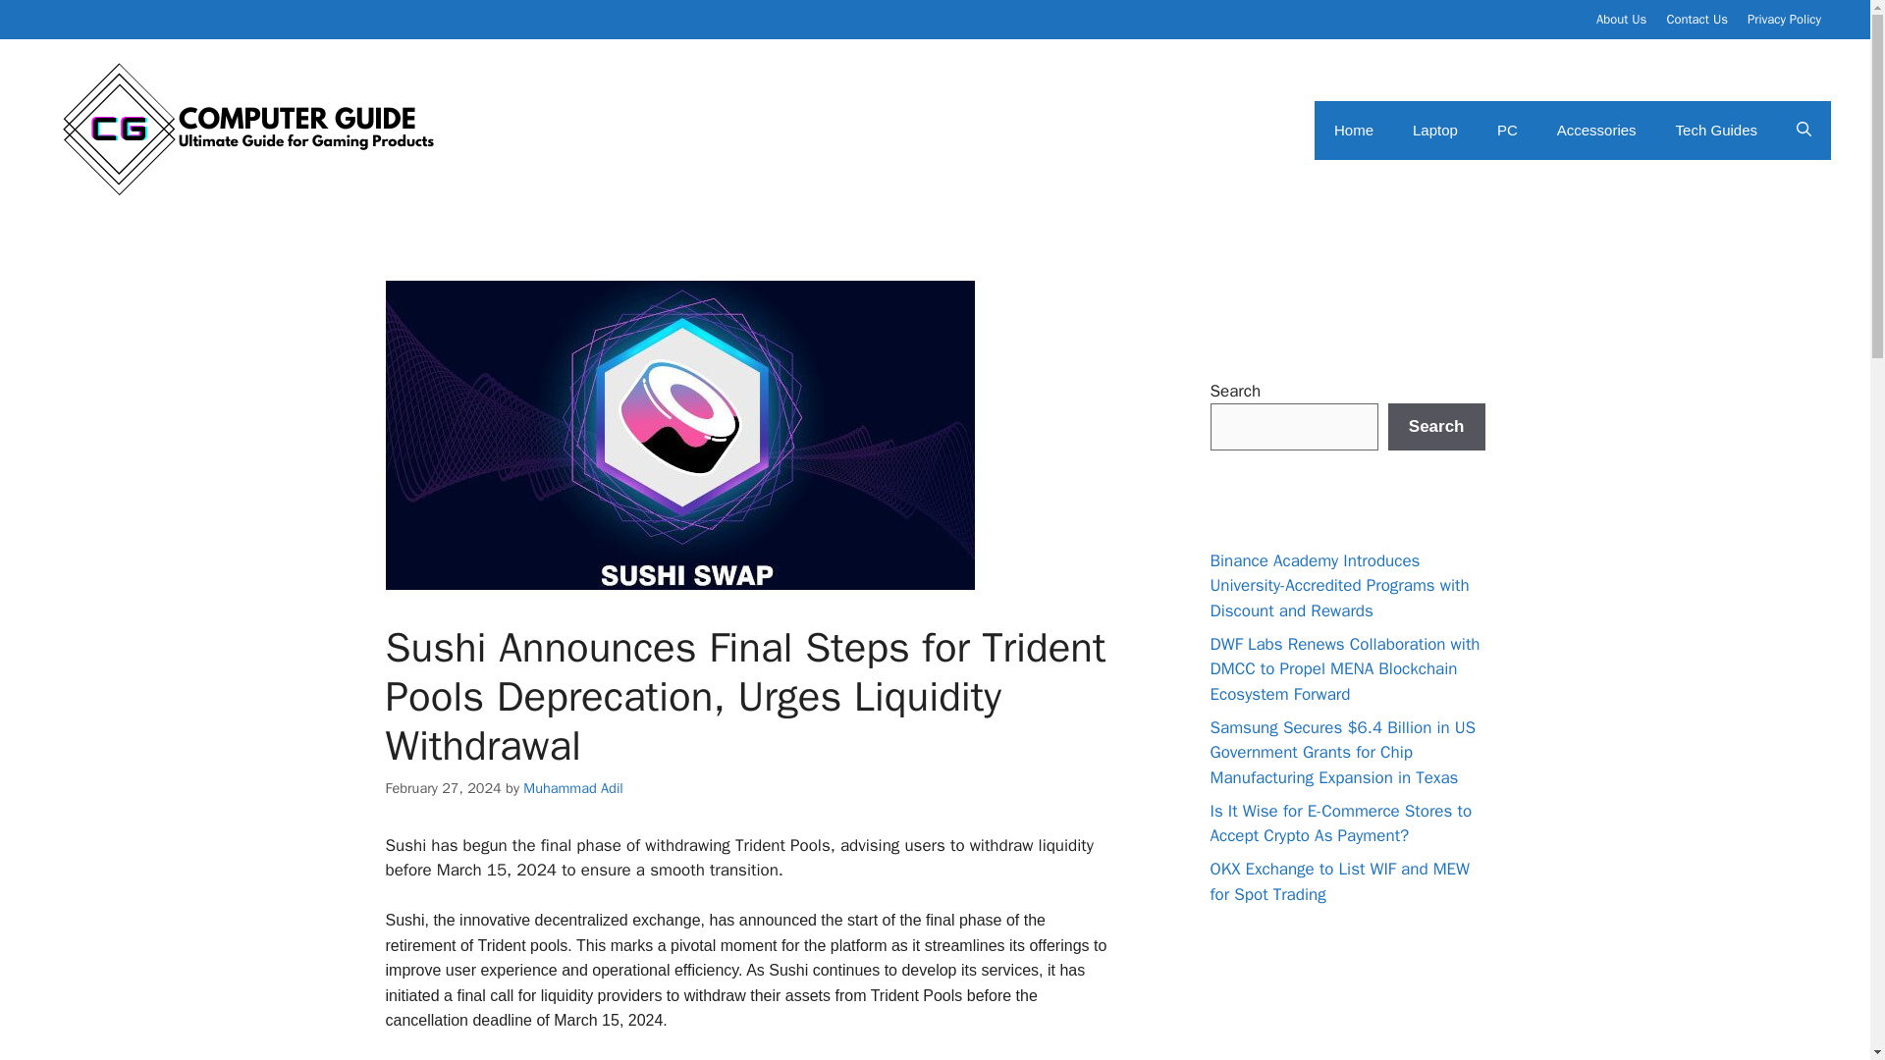  I want to click on View all posts by Muhammad Adil, so click(573, 787).